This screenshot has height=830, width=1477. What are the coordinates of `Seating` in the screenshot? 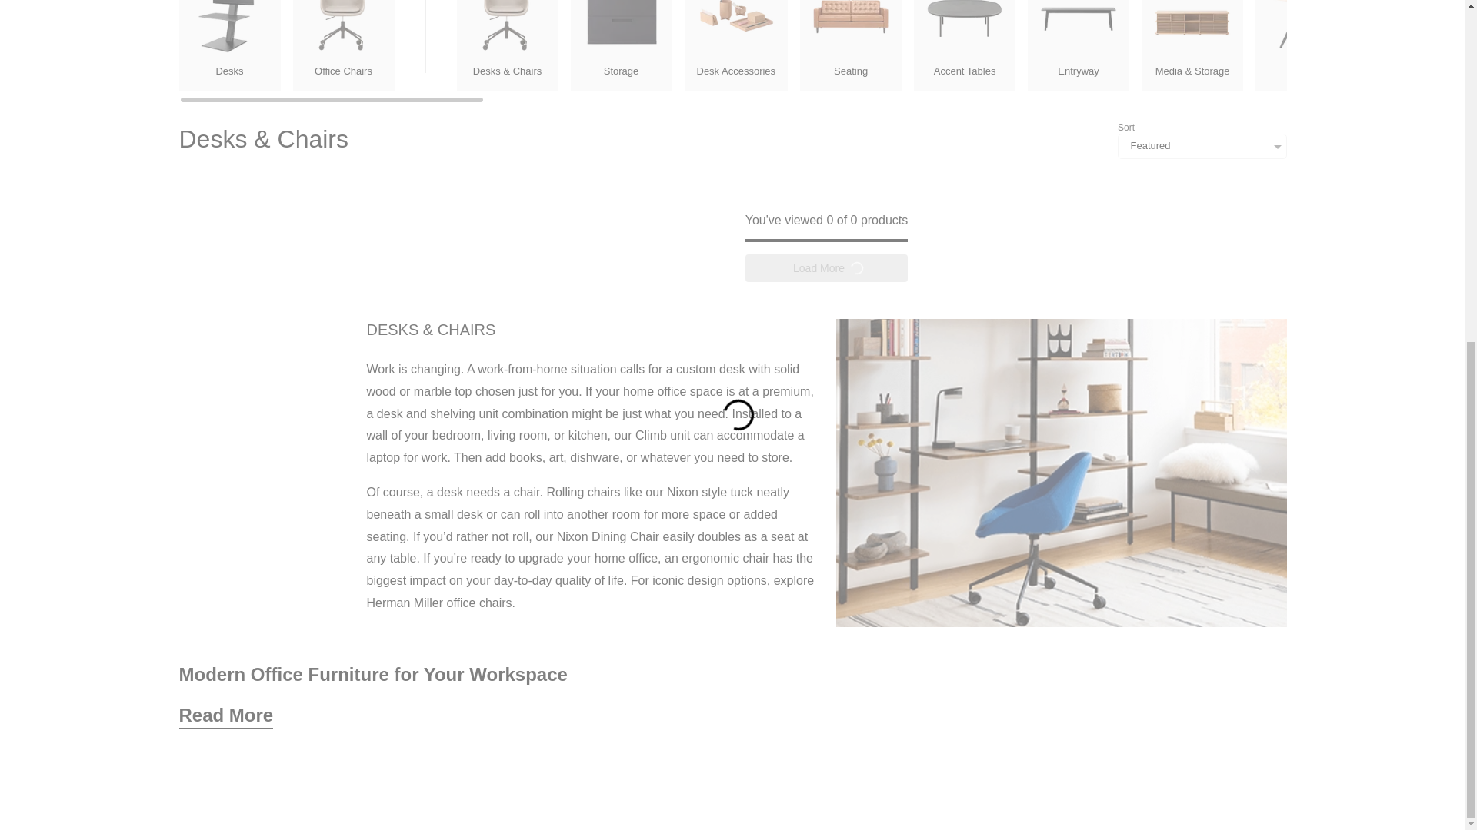 It's located at (851, 45).